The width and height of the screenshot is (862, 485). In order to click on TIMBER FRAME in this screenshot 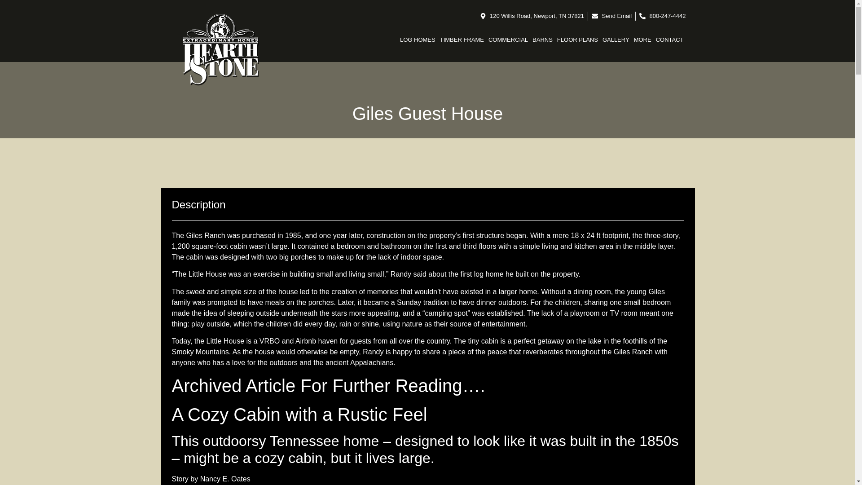, I will do `click(462, 40)`.